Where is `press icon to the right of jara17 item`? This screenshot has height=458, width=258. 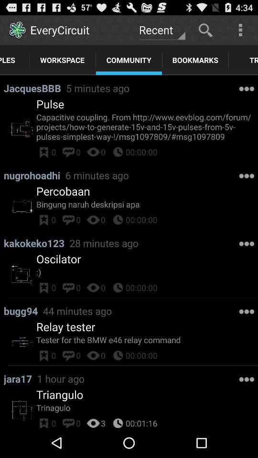 press icon to the right of jara17 item is located at coordinates (60, 379).